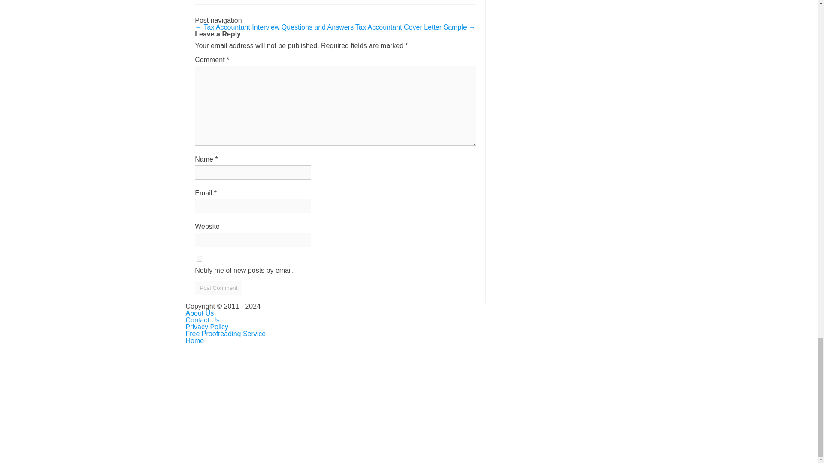  What do you see at coordinates (202, 320) in the screenshot?
I see `Contact Us` at bounding box center [202, 320].